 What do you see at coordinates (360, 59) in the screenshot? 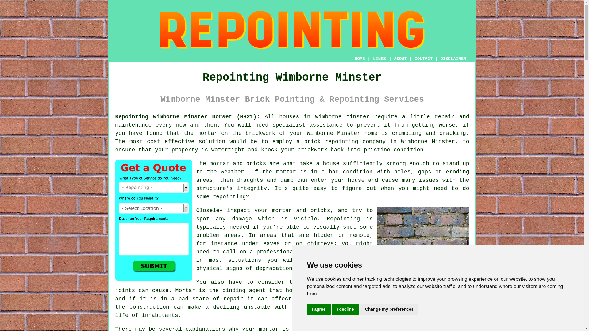
I see `HOME` at bounding box center [360, 59].